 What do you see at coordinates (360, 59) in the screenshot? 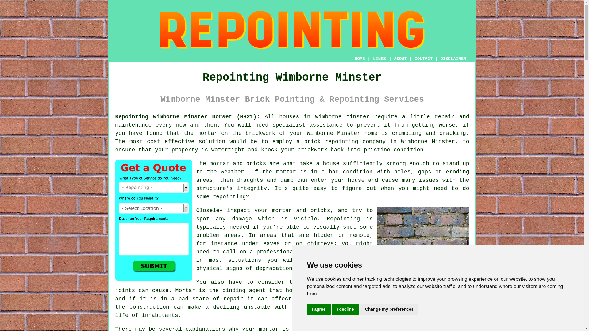
I see `HOME` at bounding box center [360, 59].